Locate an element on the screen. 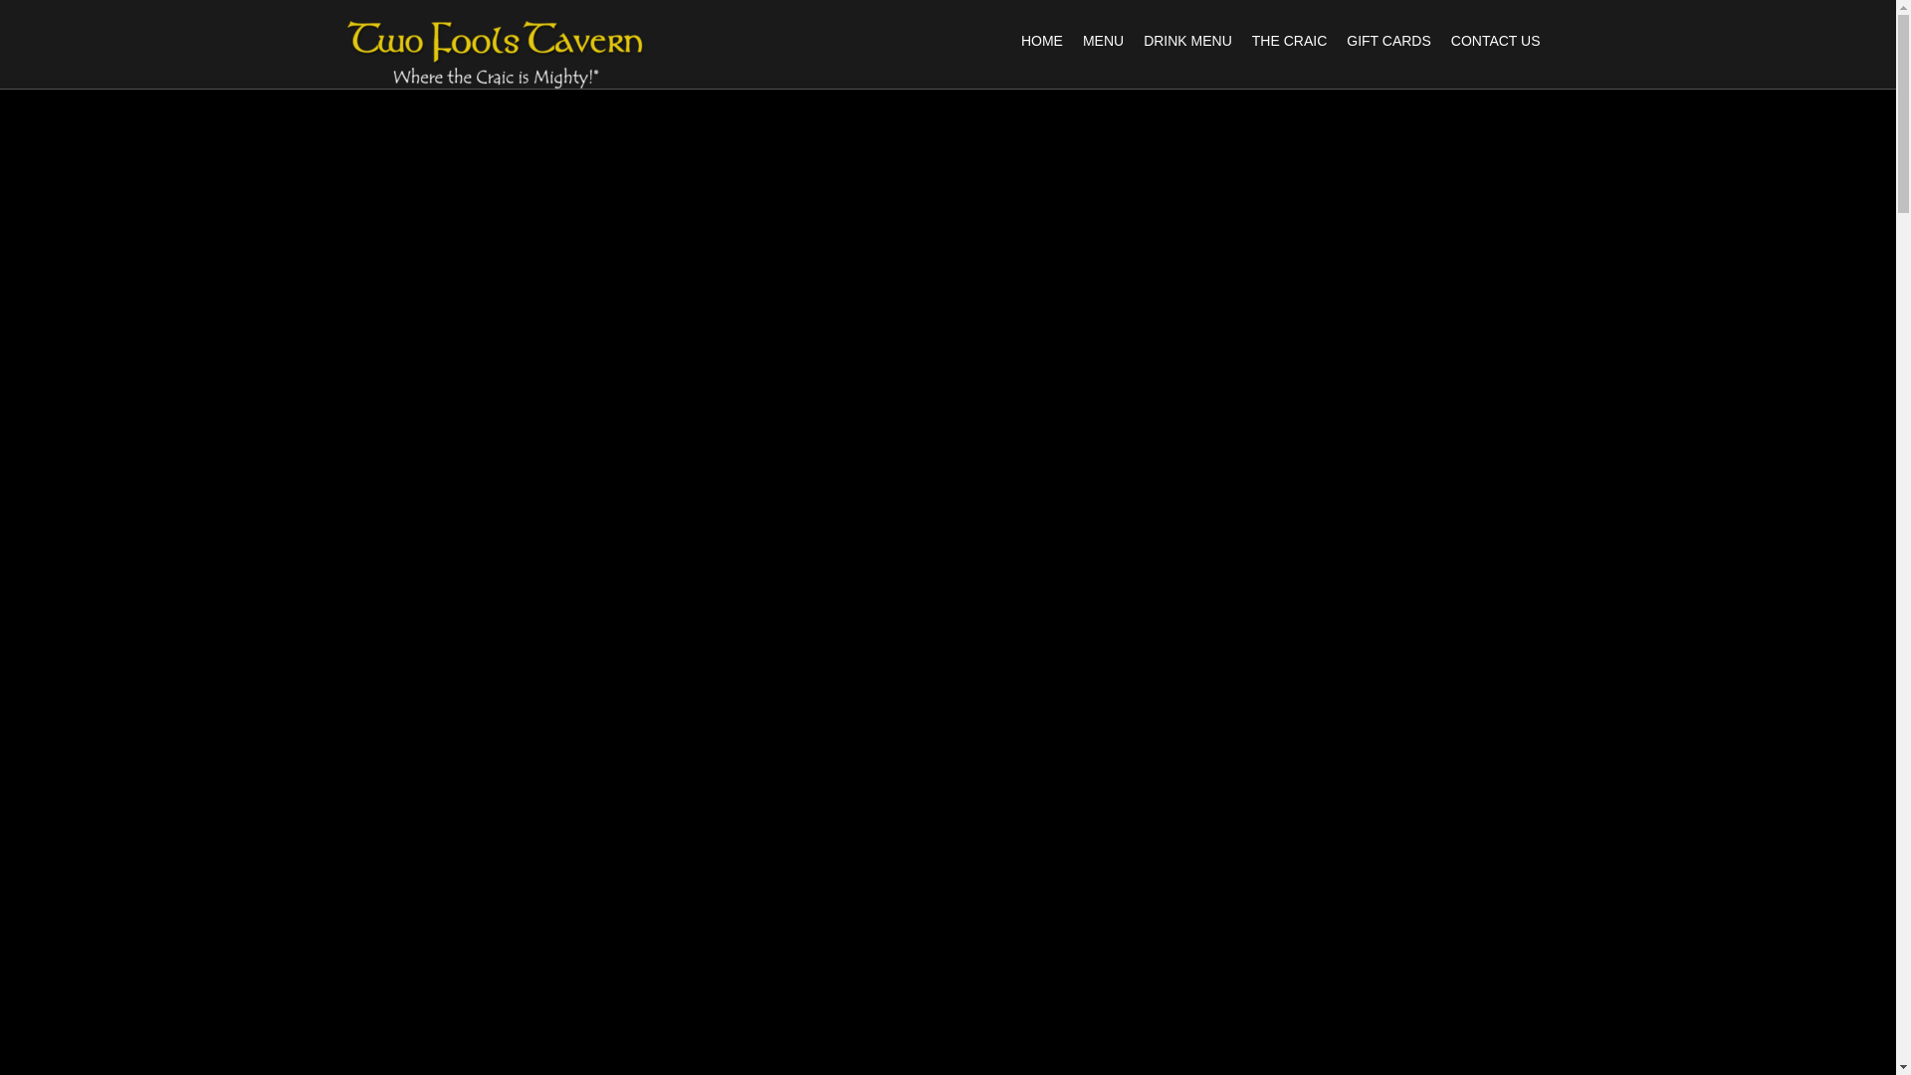  HOME is located at coordinates (1042, 41).